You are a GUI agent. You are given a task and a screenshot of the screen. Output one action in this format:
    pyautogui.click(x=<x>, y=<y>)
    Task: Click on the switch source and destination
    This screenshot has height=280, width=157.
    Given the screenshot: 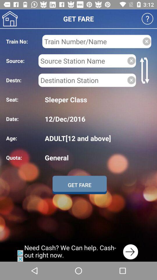 What is the action you would take?
    pyautogui.click(x=145, y=71)
    